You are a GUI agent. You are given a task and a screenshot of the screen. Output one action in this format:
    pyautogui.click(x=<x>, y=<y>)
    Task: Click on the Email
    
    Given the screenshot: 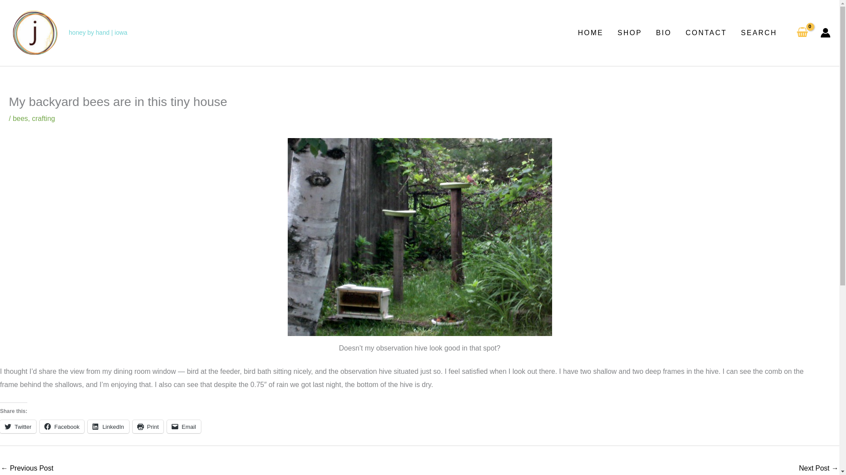 What is the action you would take?
    pyautogui.click(x=184, y=426)
    